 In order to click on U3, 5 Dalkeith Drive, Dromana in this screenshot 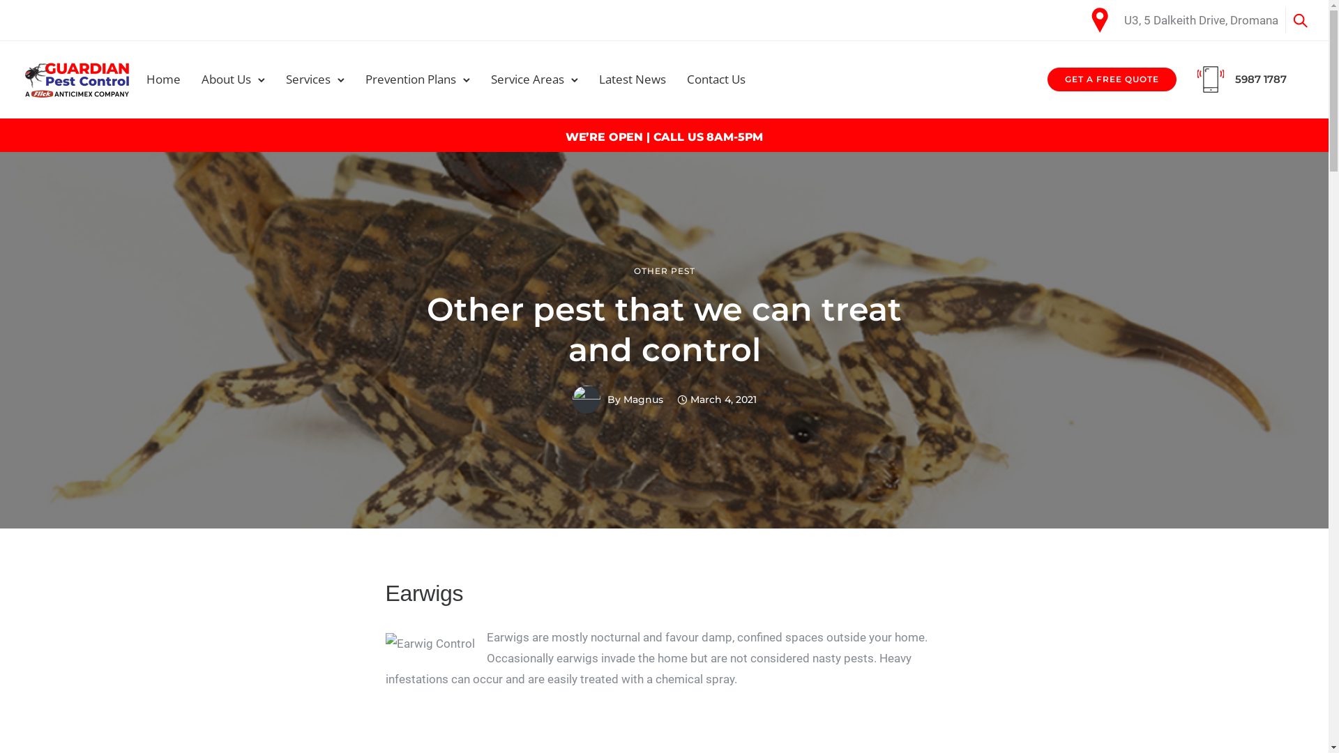, I will do `click(1201, 20)`.